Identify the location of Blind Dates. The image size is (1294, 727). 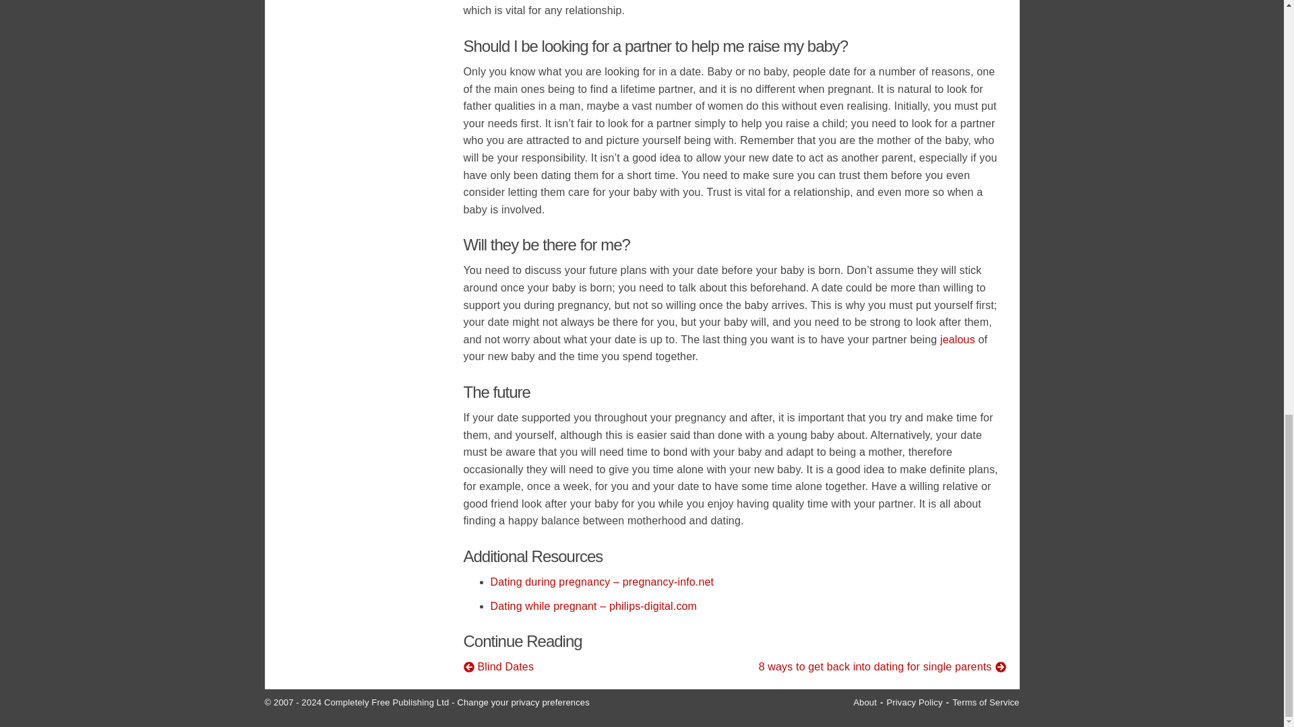
(596, 667).